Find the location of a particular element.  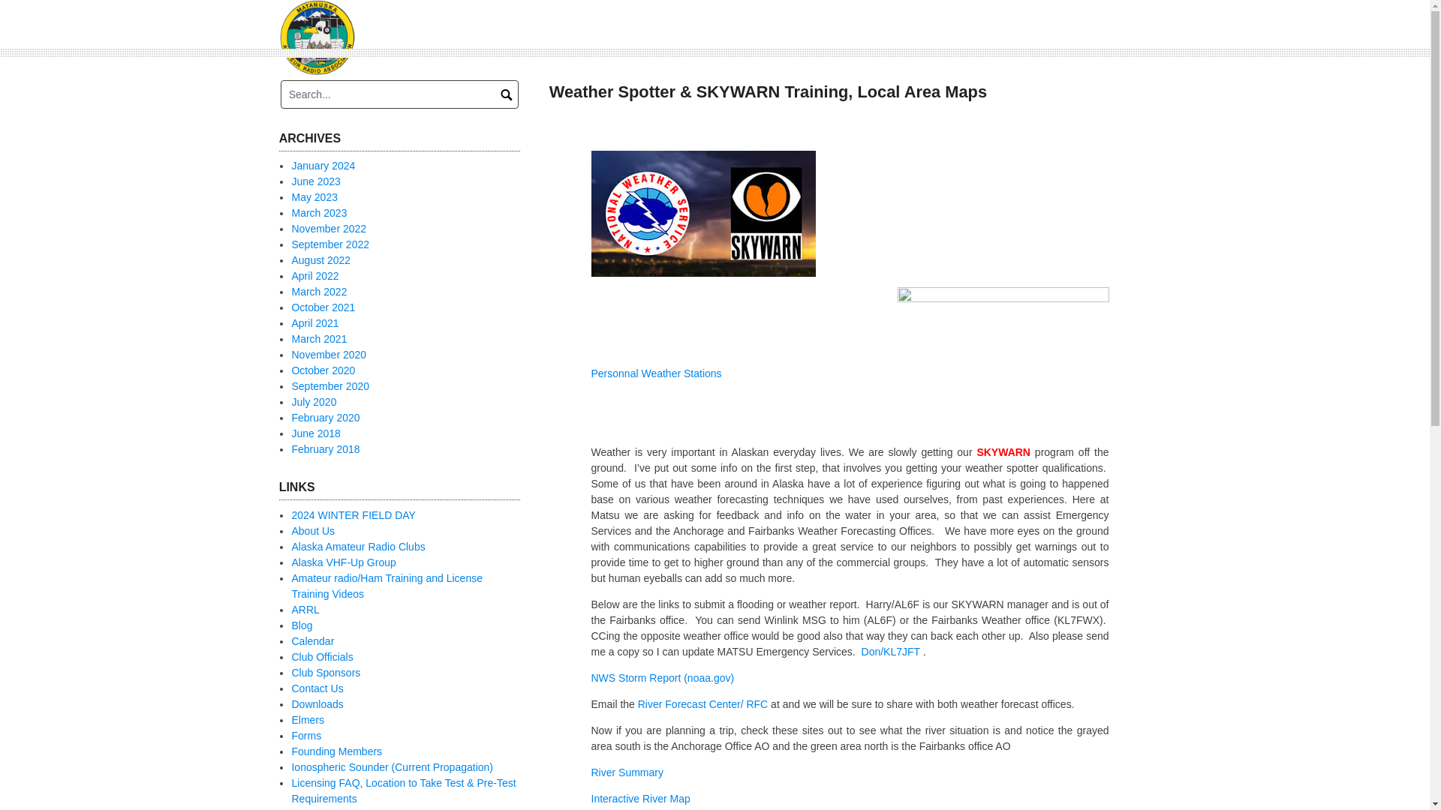

Pages of Intrest is located at coordinates (357, 546).